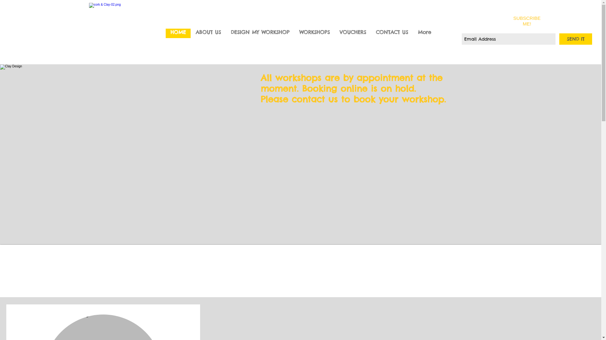 This screenshot has height=340, width=606. Describe the element at coordinates (208, 33) in the screenshot. I see `ABOUT US` at that location.